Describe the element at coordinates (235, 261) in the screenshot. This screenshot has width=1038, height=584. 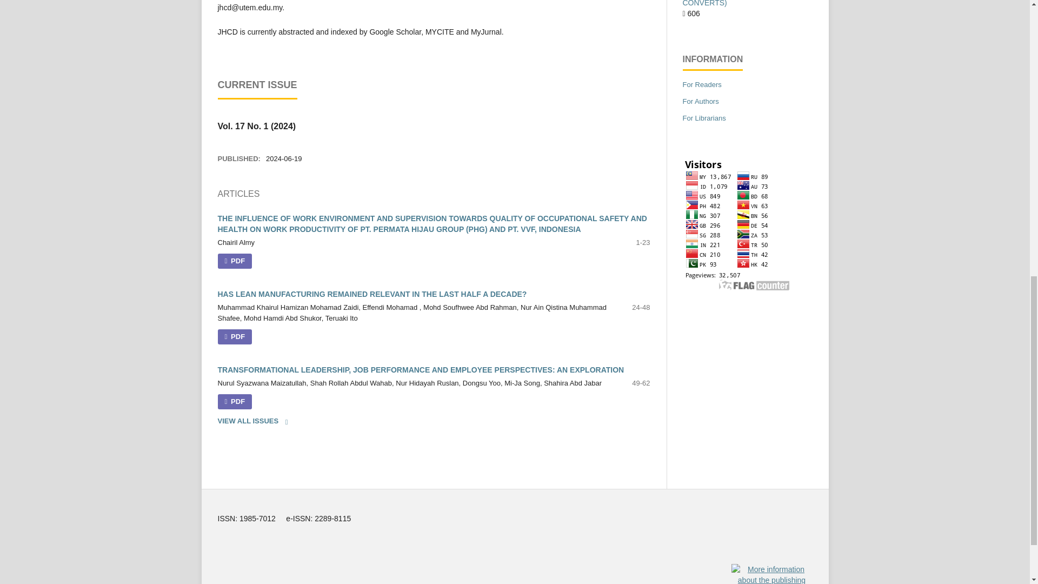
I see `PDF` at that location.